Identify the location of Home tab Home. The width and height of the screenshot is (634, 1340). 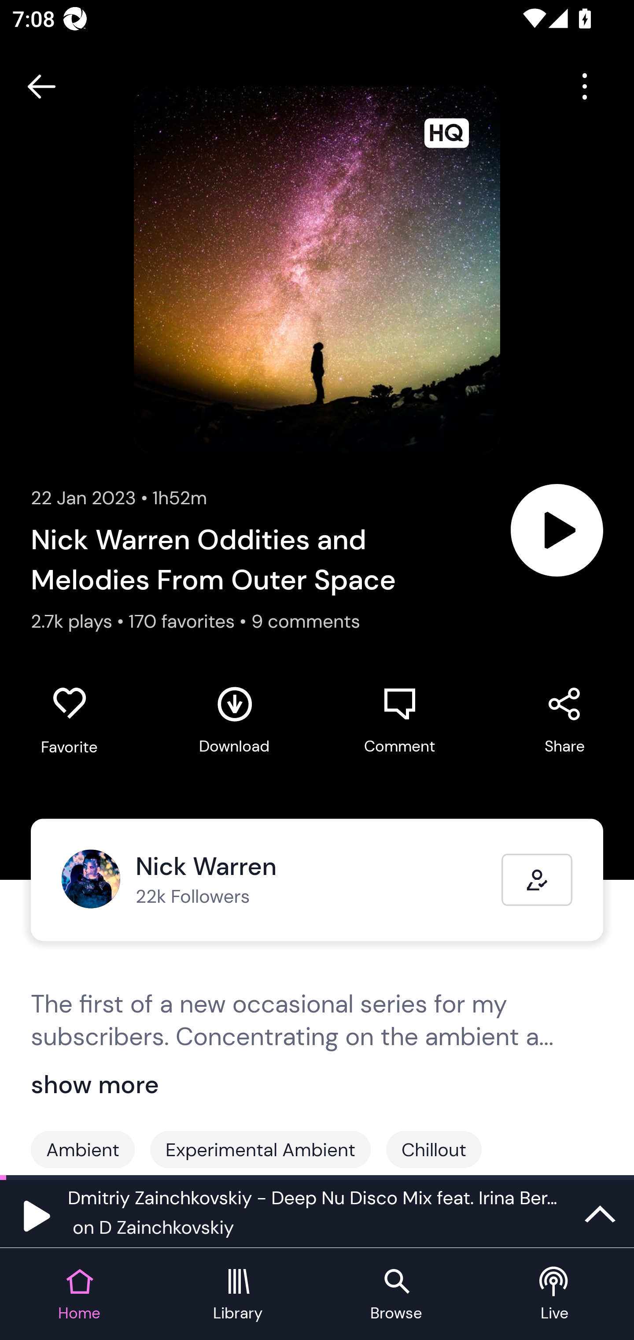
(79, 1295).